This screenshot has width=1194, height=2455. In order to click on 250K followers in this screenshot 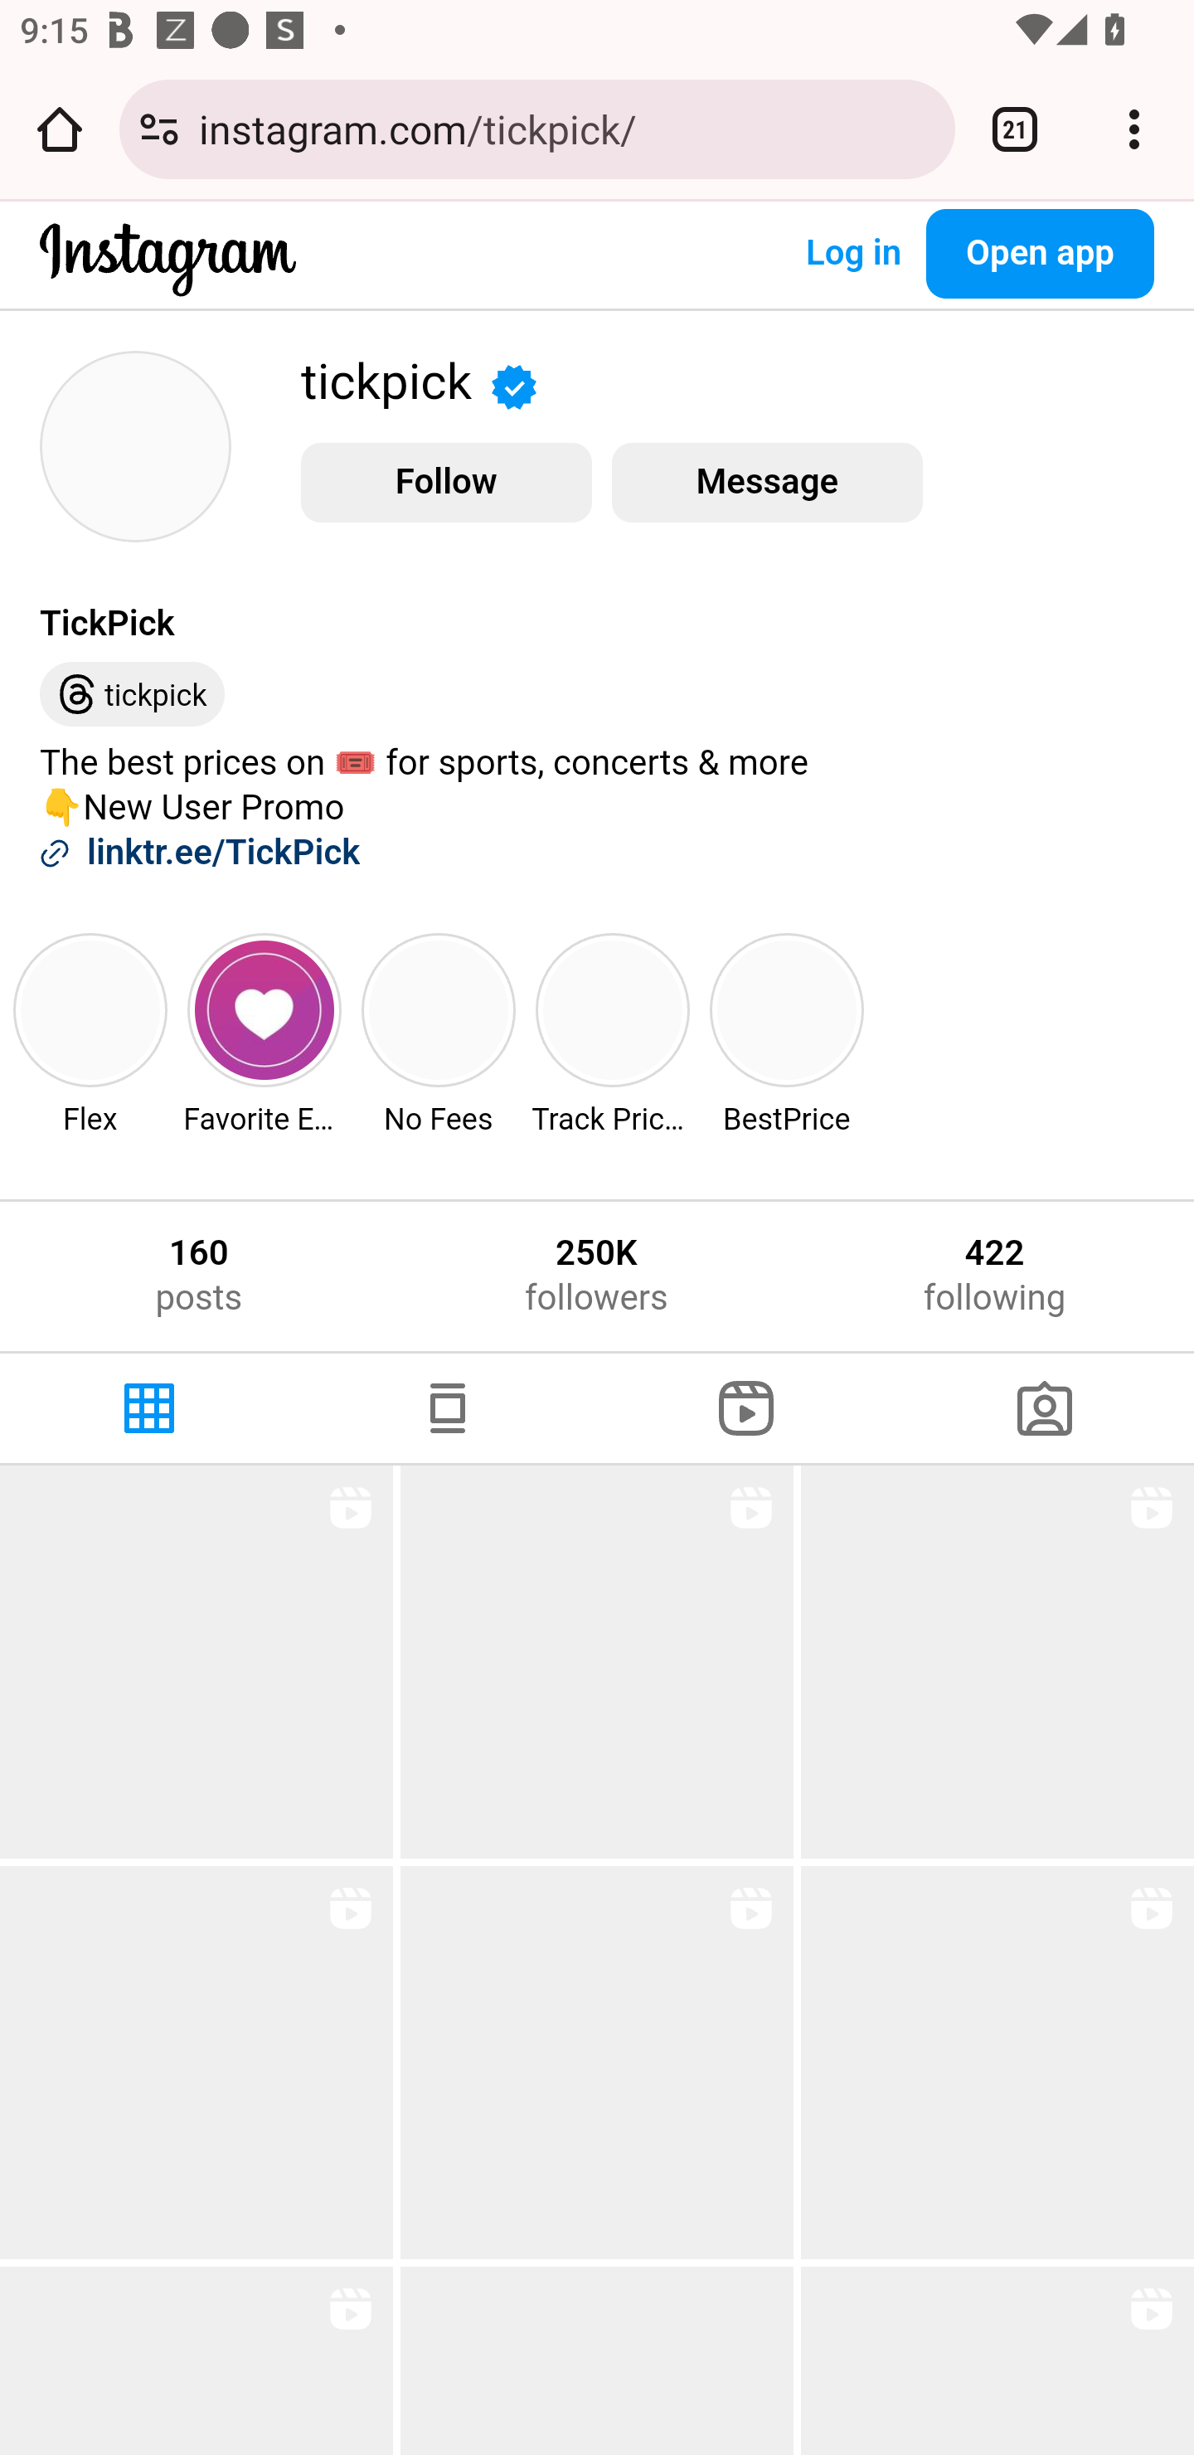, I will do `click(595, 1276)`.